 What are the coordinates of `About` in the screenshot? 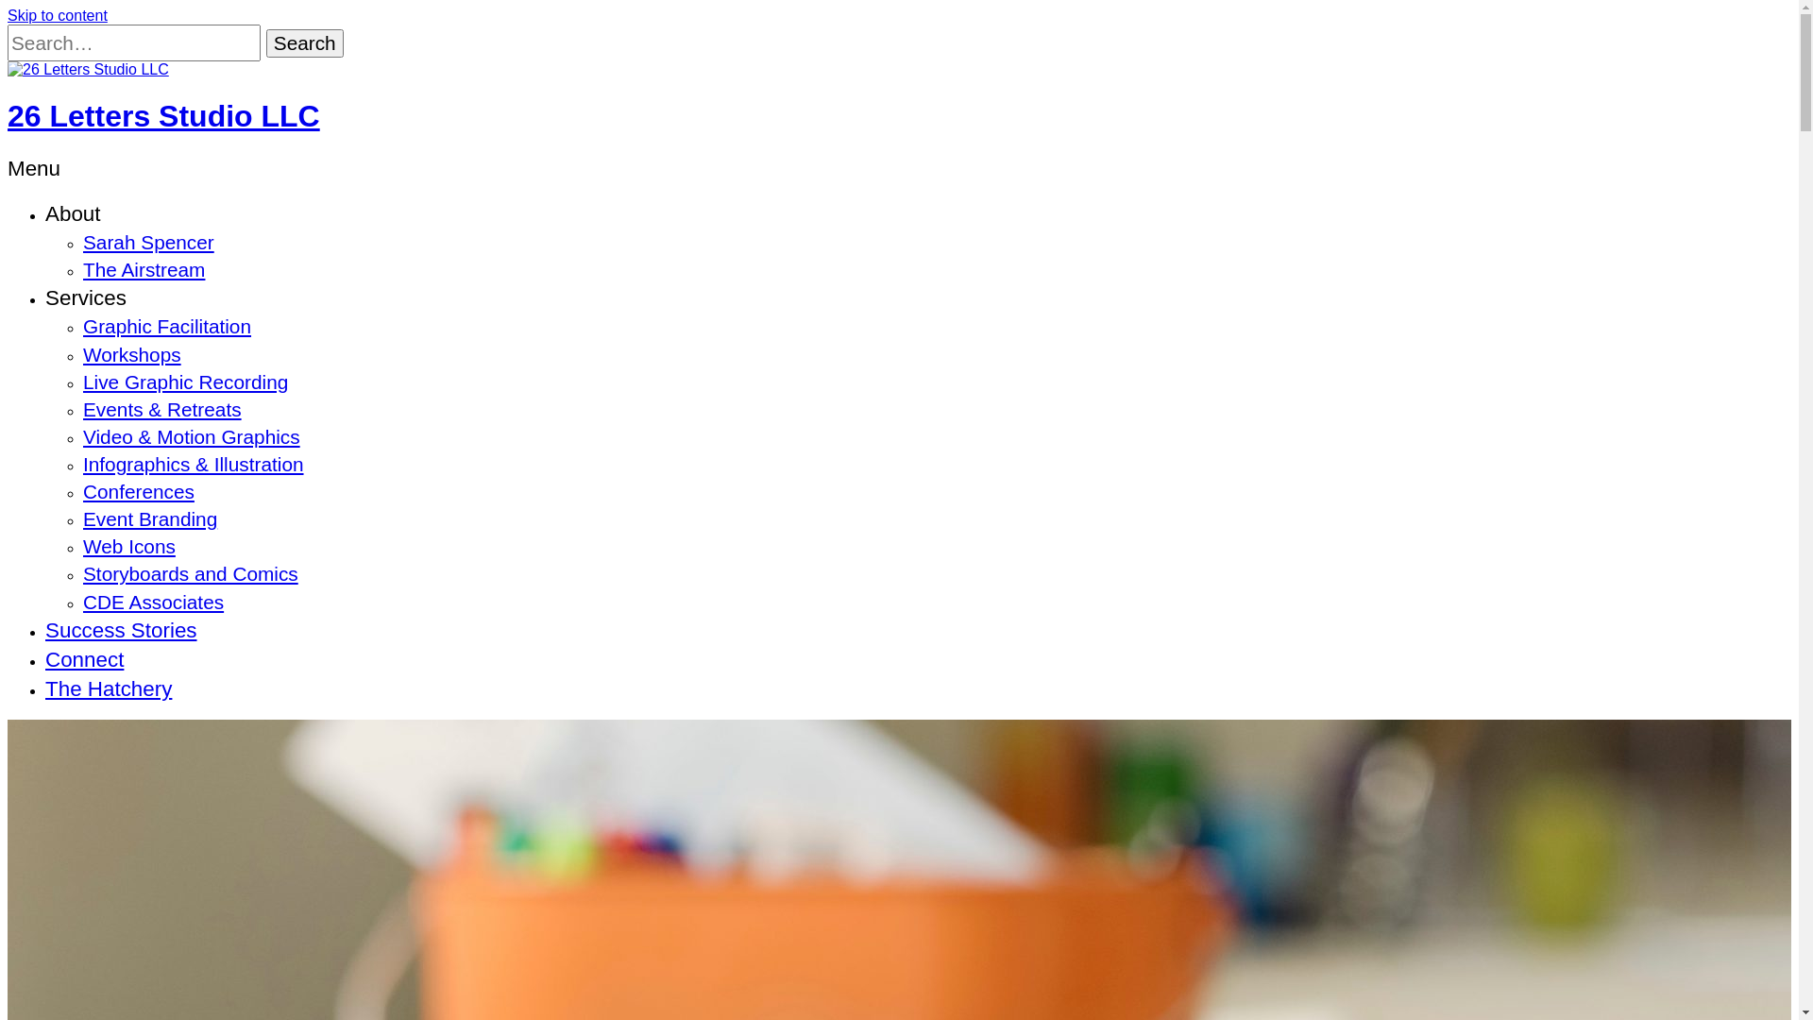 It's located at (74, 213).